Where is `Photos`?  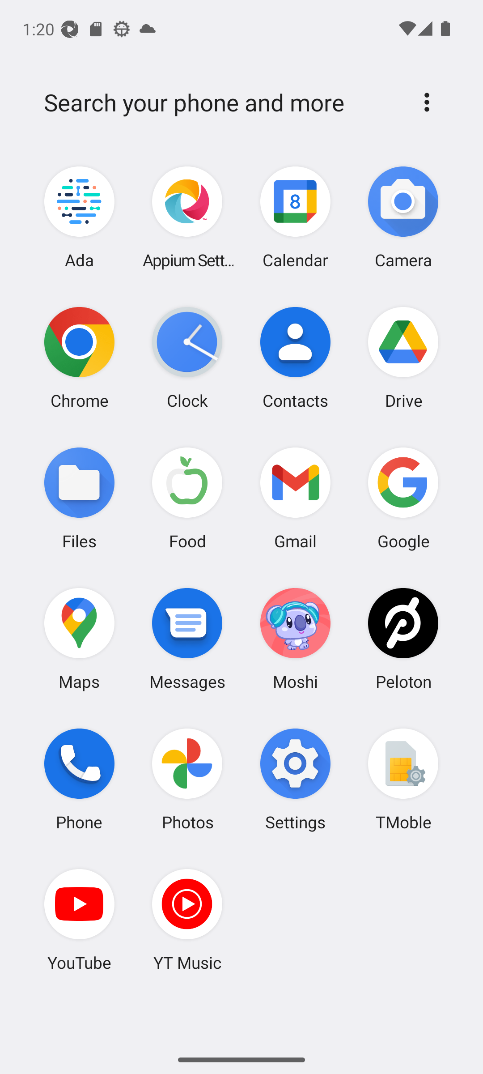 Photos is located at coordinates (187, 779).